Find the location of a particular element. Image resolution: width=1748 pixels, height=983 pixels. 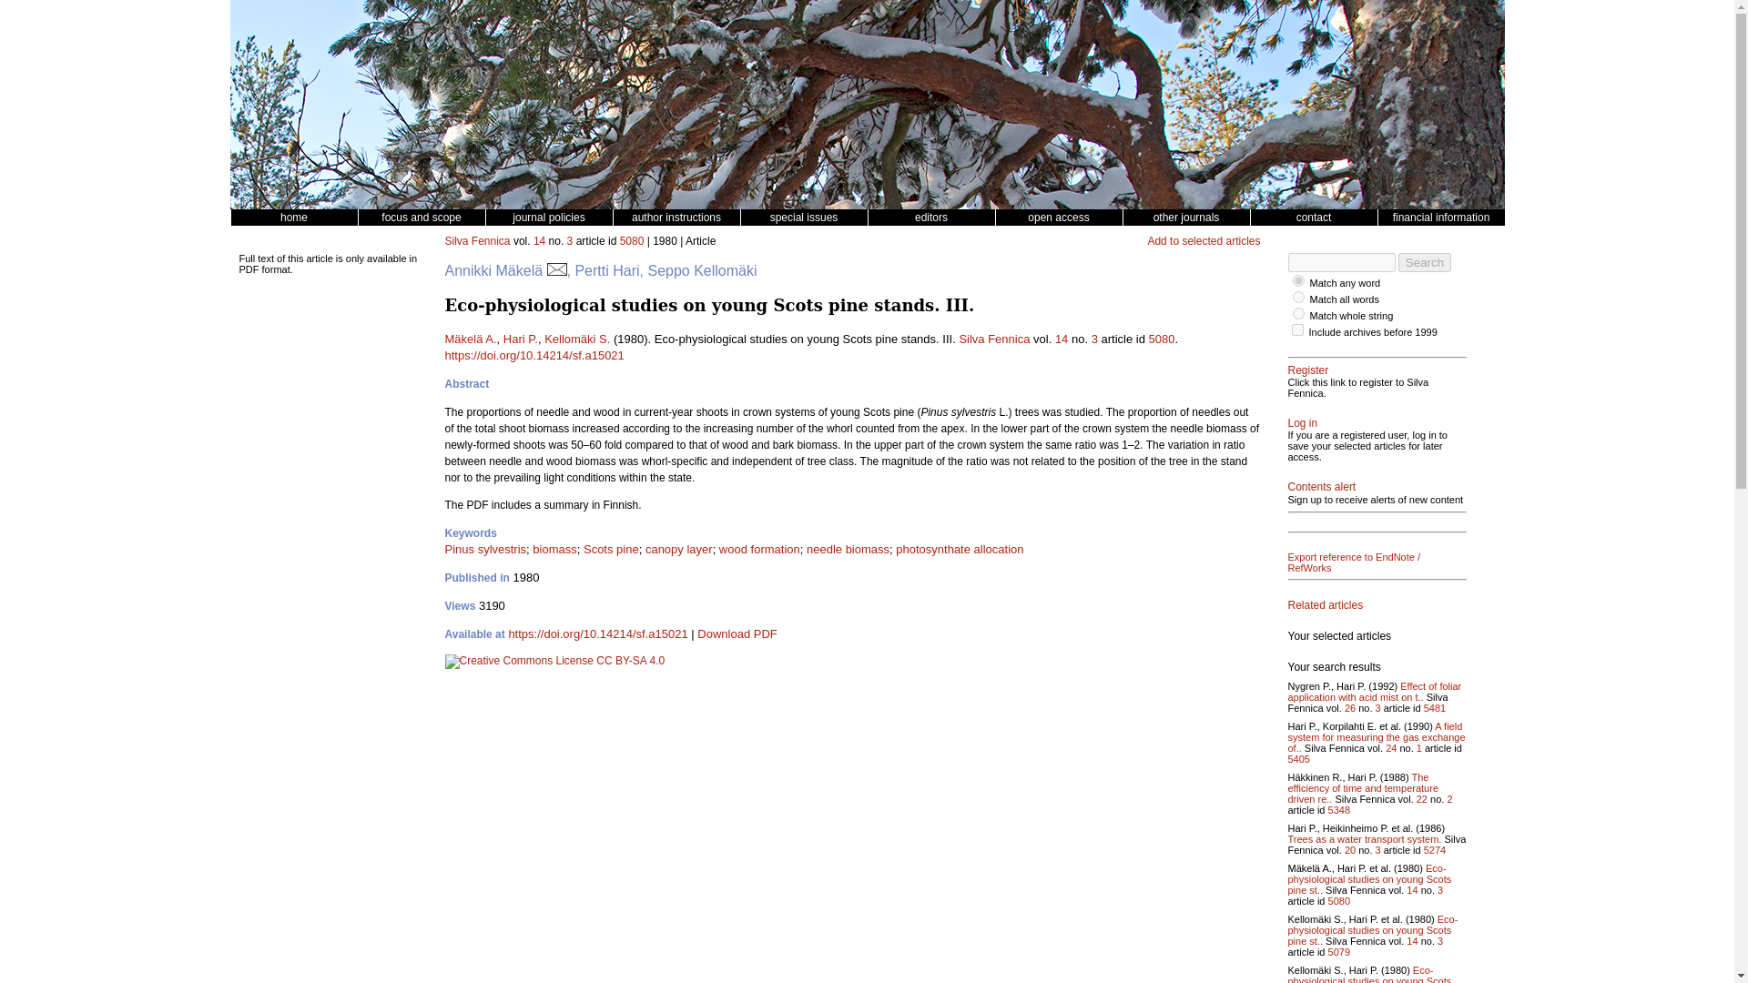

Search is located at coordinates (1424, 262).